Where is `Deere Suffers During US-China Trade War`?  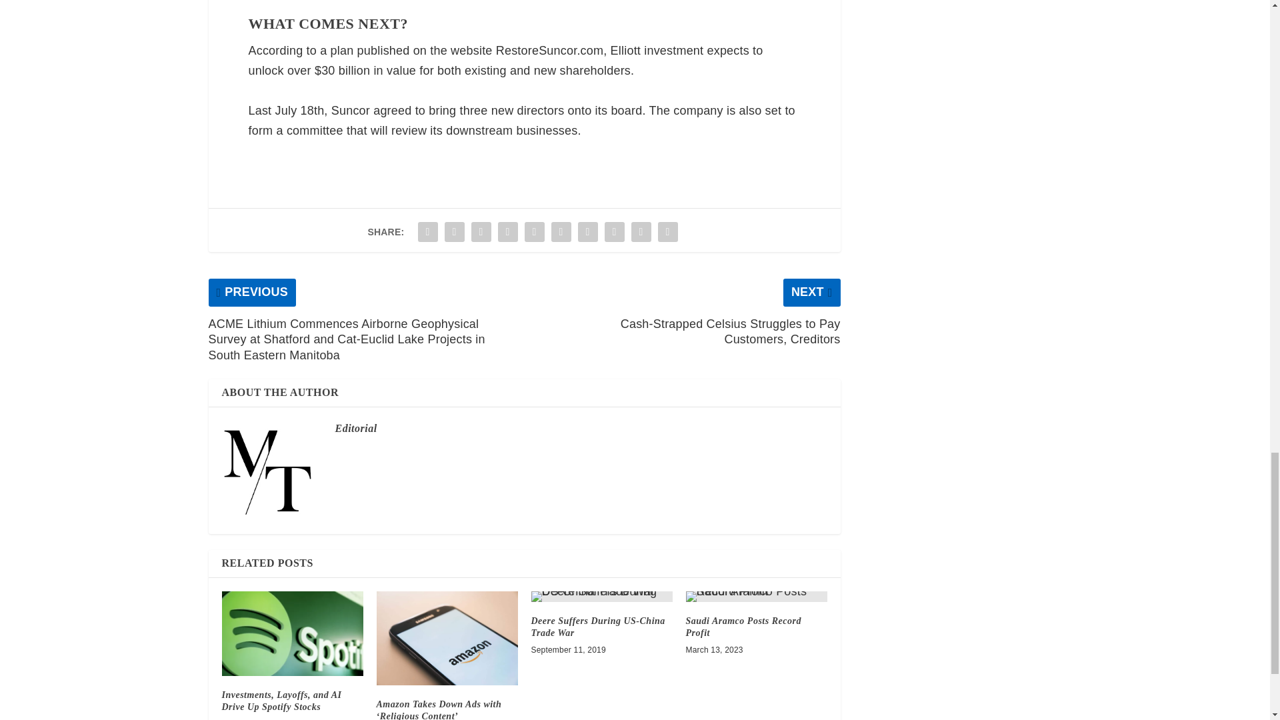
Deere Suffers During US-China Trade War is located at coordinates (597, 627).